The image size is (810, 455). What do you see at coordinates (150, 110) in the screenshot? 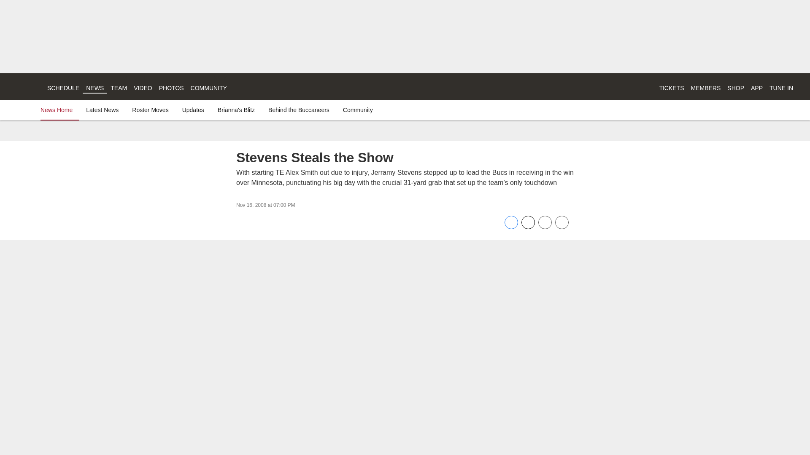
I see `Roster Moves` at bounding box center [150, 110].